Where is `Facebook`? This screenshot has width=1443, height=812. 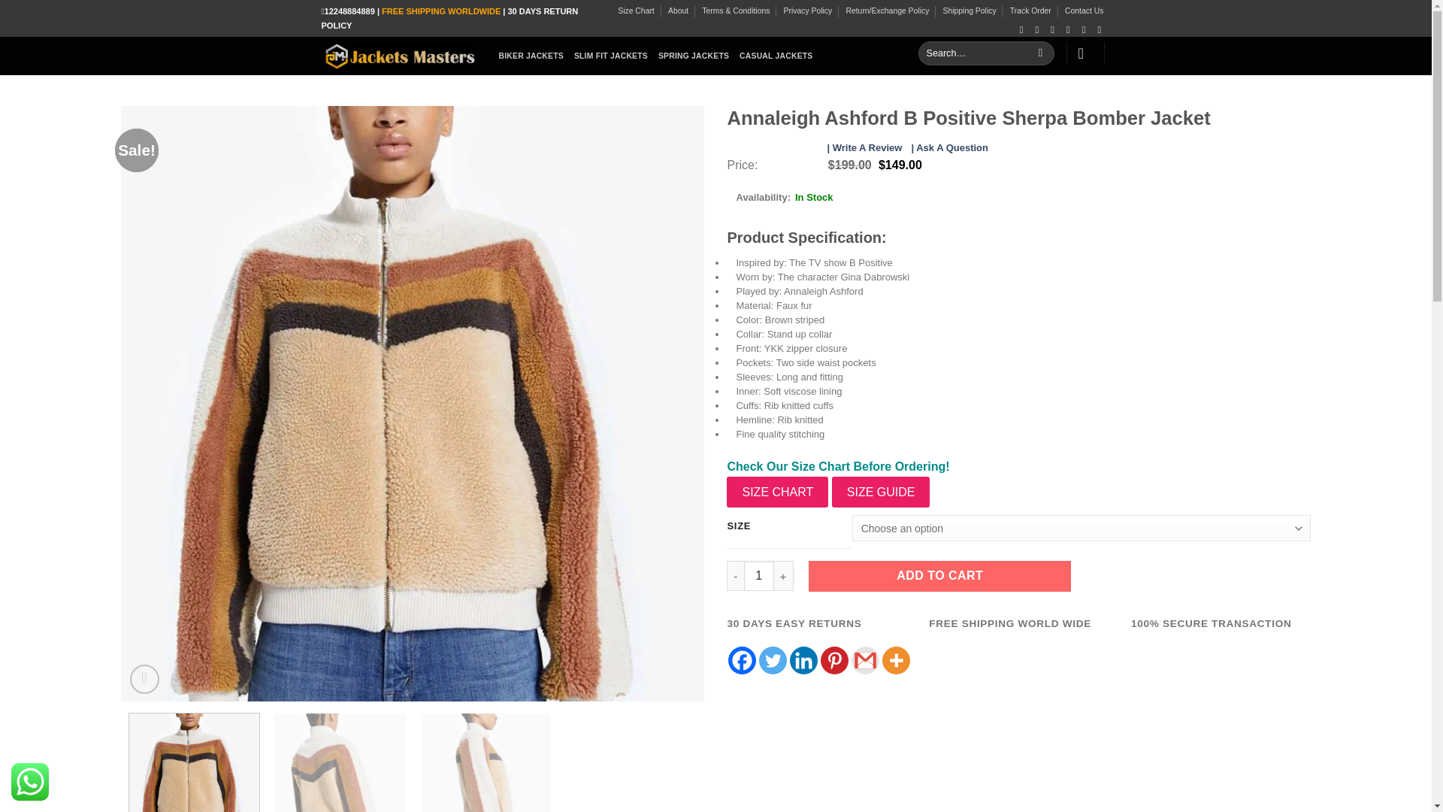 Facebook is located at coordinates (743, 660).